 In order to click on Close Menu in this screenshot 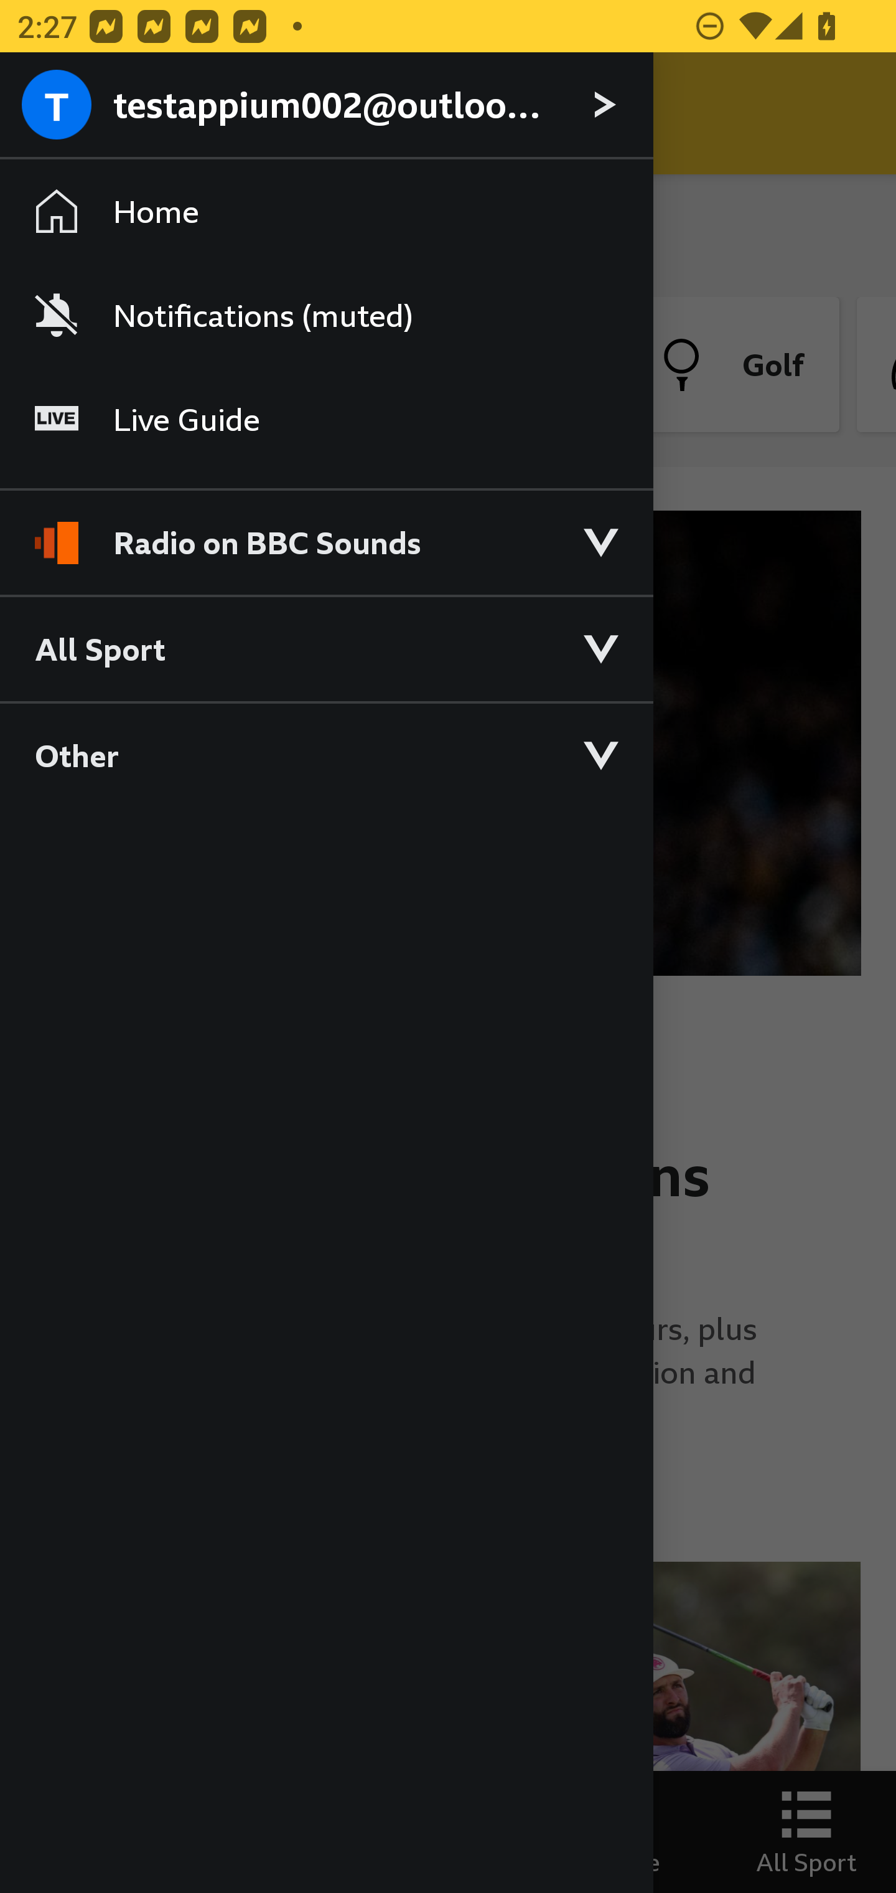, I will do `click(61, 113)`.